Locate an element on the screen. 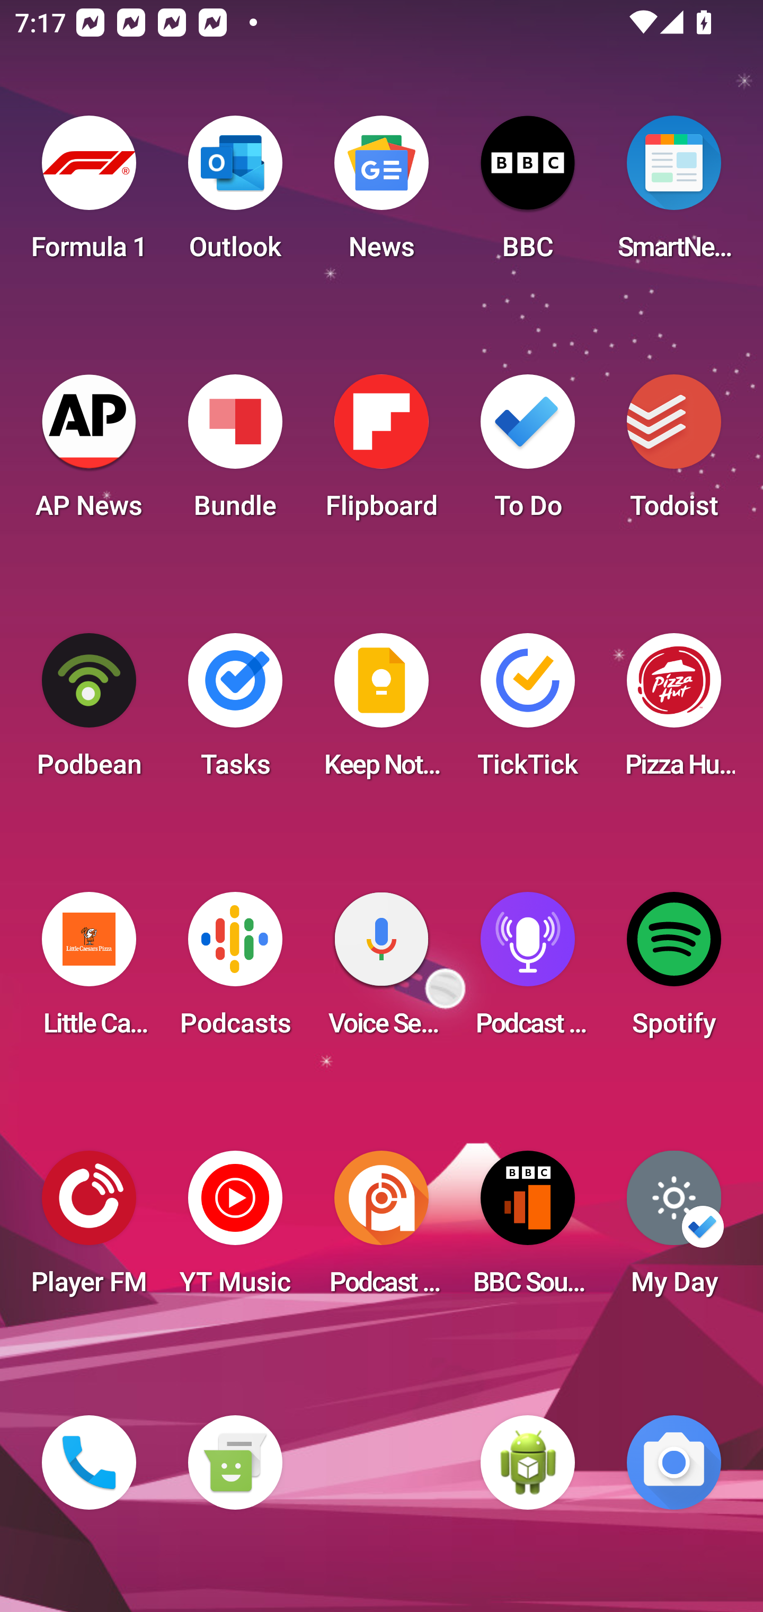 This screenshot has height=1612, width=763. Messaging is located at coordinates (235, 1462).